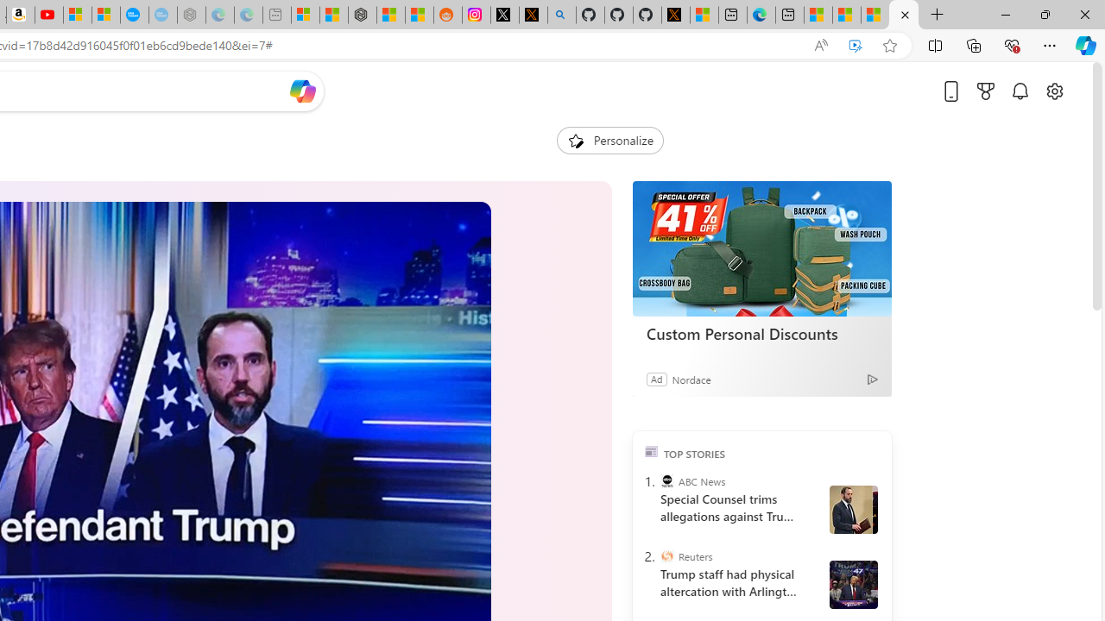 This screenshot has height=621, width=1105. What do you see at coordinates (162, 16) in the screenshot?
I see `The most popular Google 'how to' searches - Sleeping` at bounding box center [162, 16].